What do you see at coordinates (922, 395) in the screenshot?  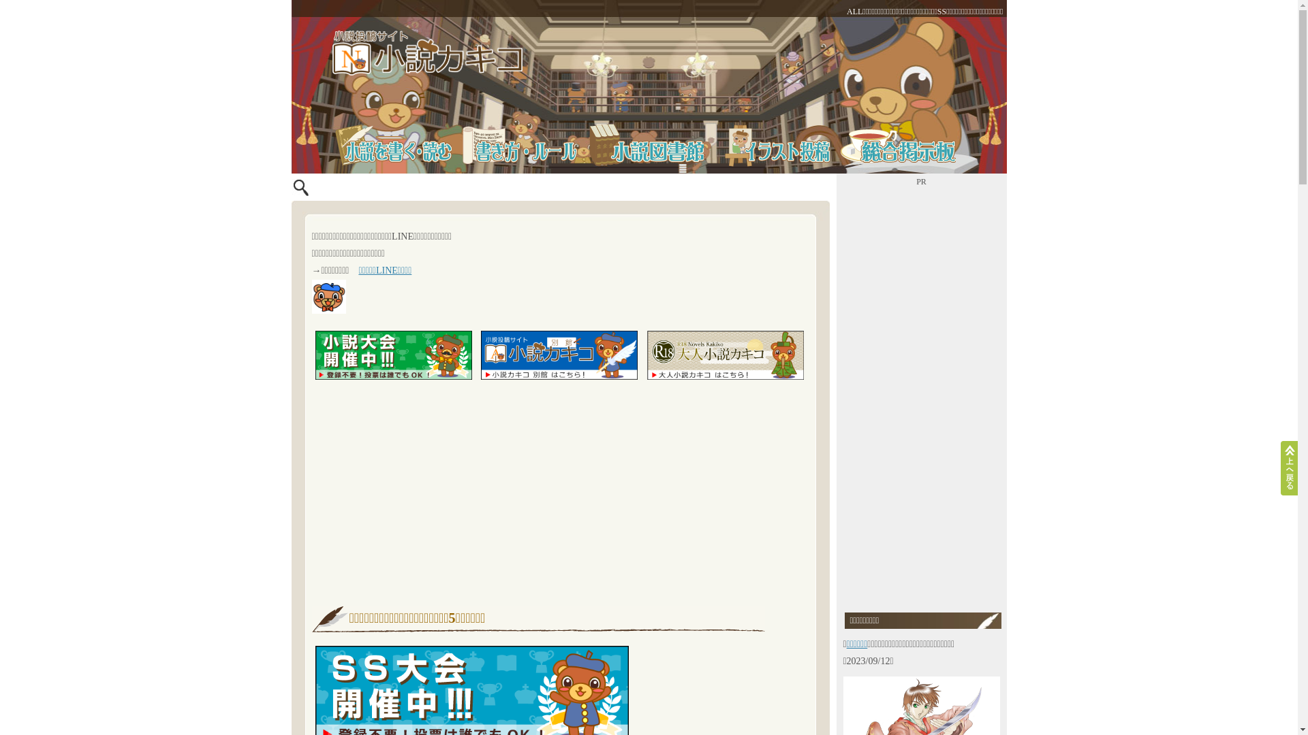 I see `Advertisement` at bounding box center [922, 395].